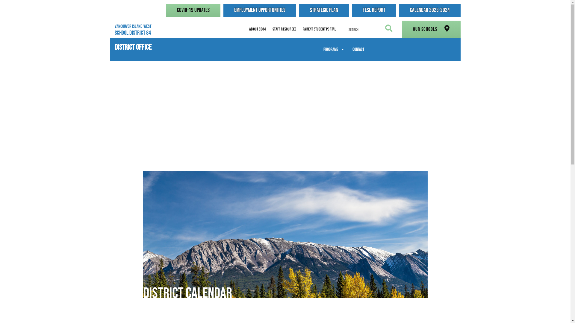 This screenshot has width=575, height=323. Describe the element at coordinates (0, 0) in the screenshot. I see `Skip to content` at that location.